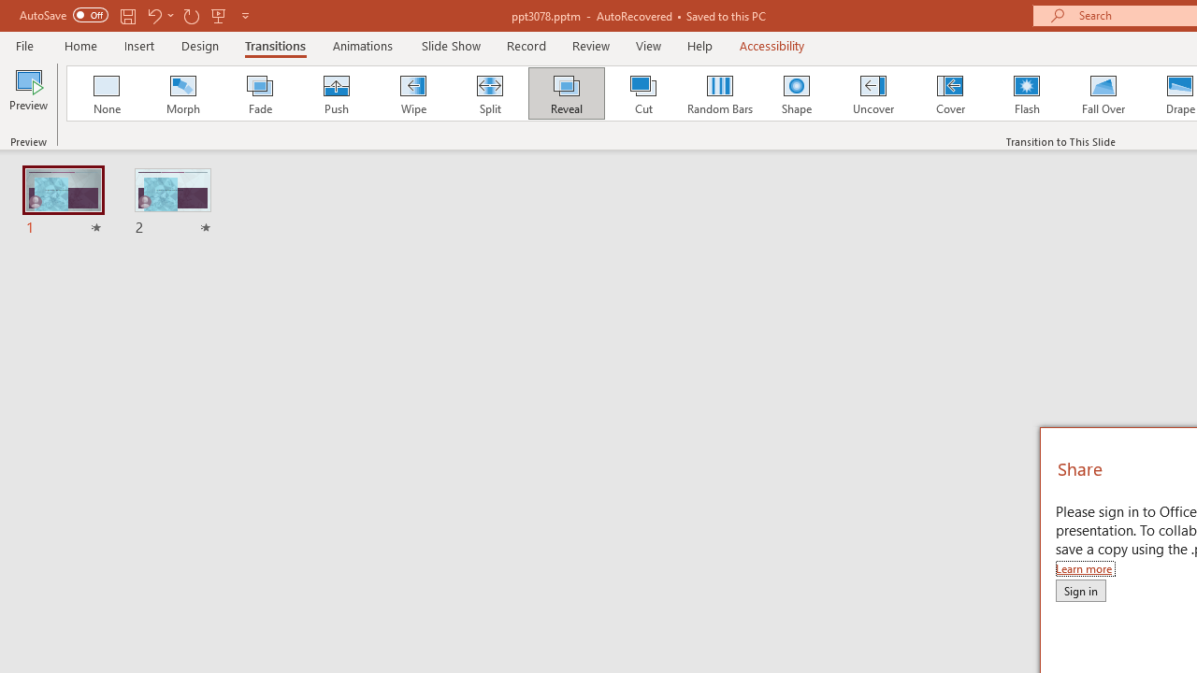 The height and width of the screenshot is (673, 1197). Describe the element at coordinates (182, 93) in the screenshot. I see `Morph` at that location.